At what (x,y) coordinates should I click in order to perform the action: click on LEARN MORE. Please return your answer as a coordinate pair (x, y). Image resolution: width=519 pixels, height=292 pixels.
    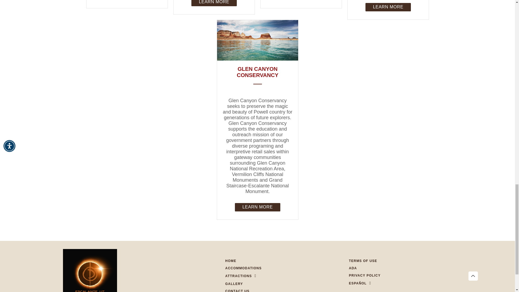
    Looking at the image, I should click on (257, 207).